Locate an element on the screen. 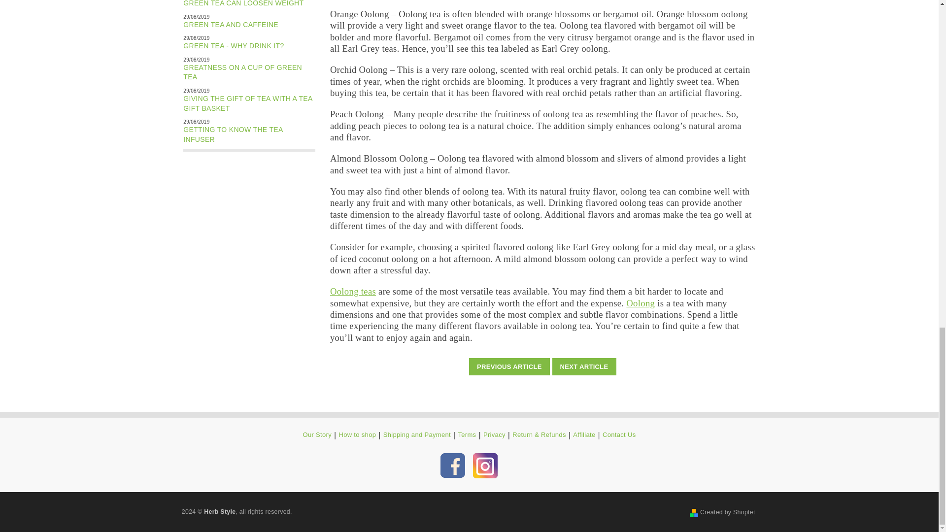 The height and width of the screenshot is (532, 946). Oolong is located at coordinates (641, 303).